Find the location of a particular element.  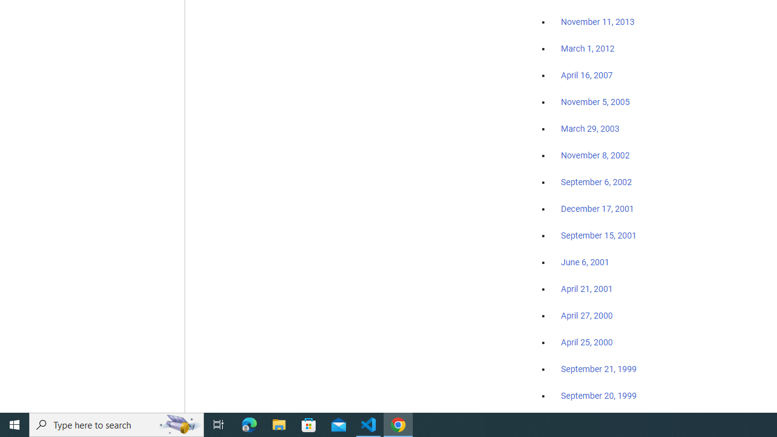

December 17, 2001 is located at coordinates (597, 208).